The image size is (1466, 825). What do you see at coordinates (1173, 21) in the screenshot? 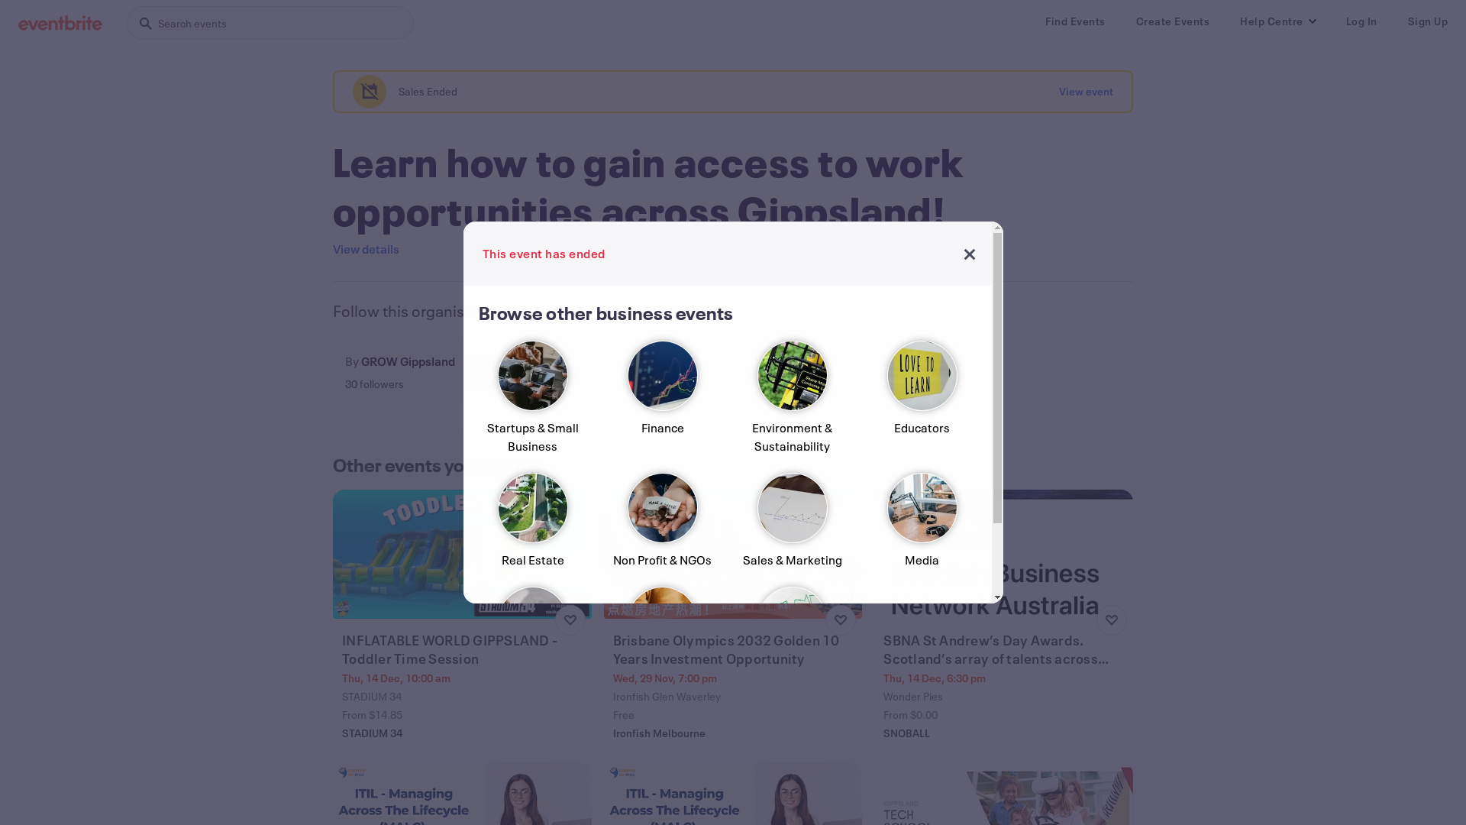
I see `Create Events` at bounding box center [1173, 21].